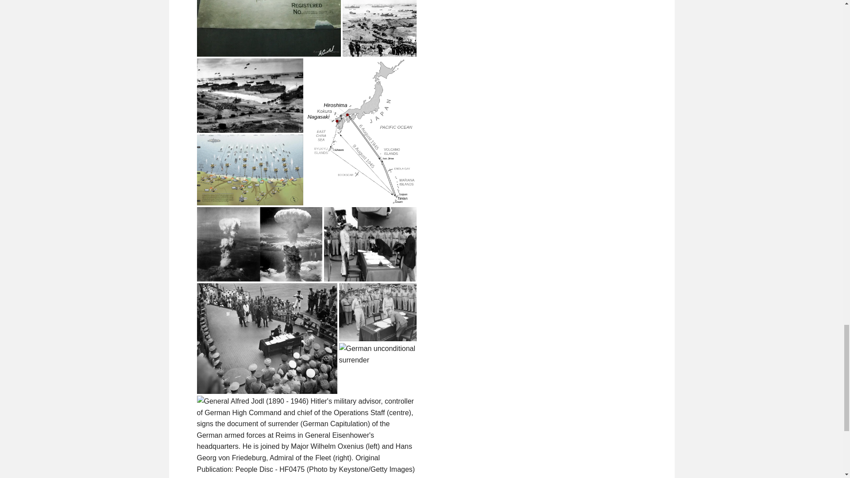  Describe the element at coordinates (306, 436) in the screenshot. I see `Alfred Jodl` at that location.